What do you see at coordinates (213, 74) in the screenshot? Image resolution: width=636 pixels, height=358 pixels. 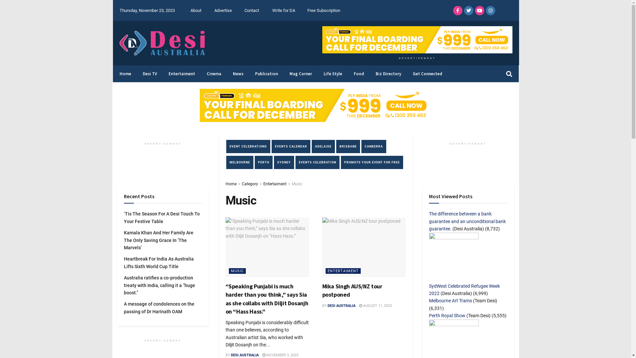 I see `Cinema` at bounding box center [213, 74].